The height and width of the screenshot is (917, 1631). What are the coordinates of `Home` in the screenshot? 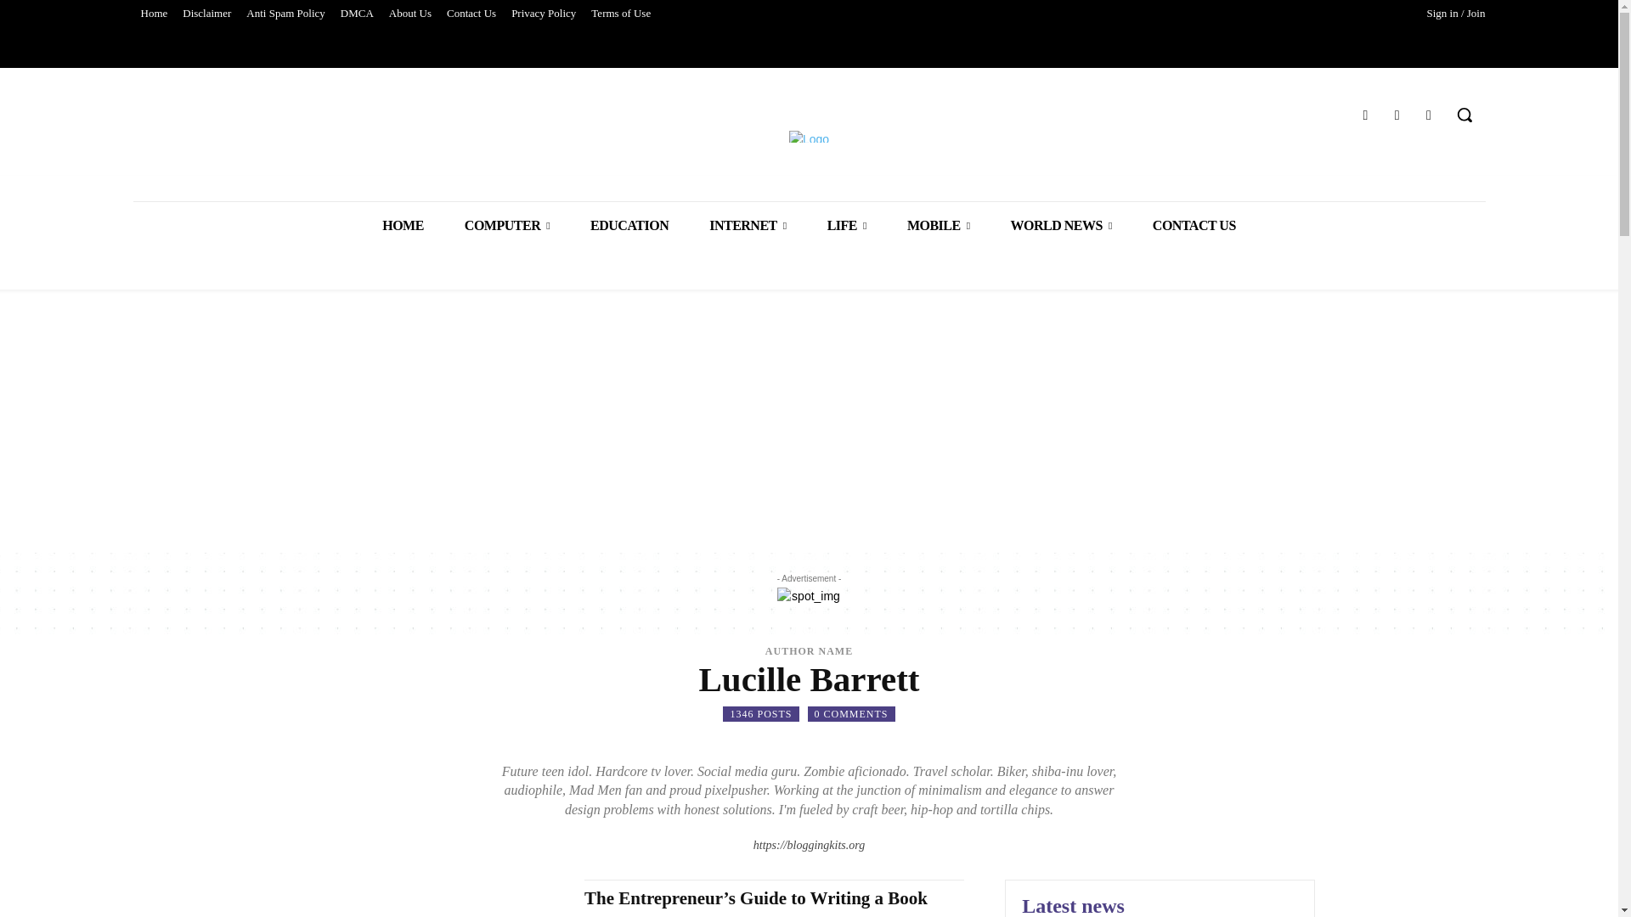 It's located at (153, 14).